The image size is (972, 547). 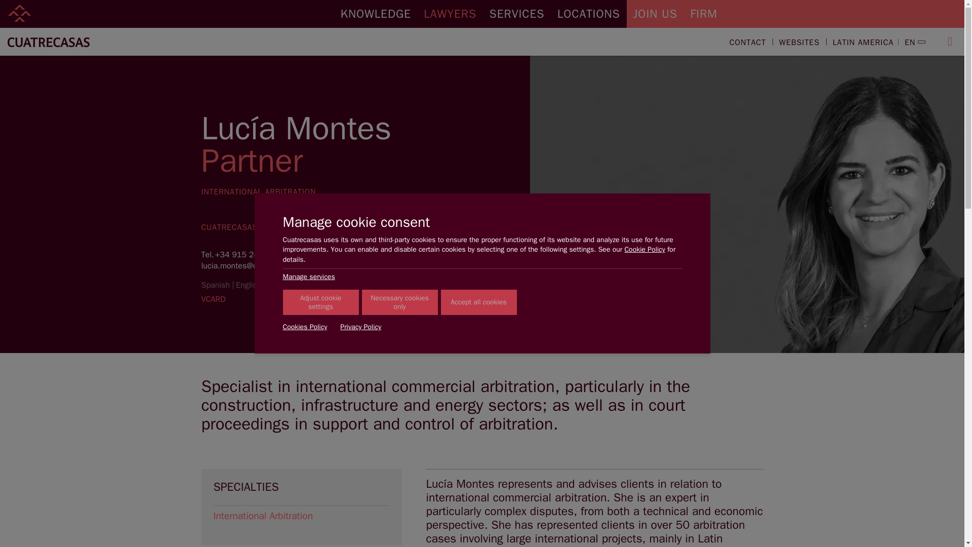 What do you see at coordinates (588, 14) in the screenshot?
I see `LOCATIONS` at bounding box center [588, 14].